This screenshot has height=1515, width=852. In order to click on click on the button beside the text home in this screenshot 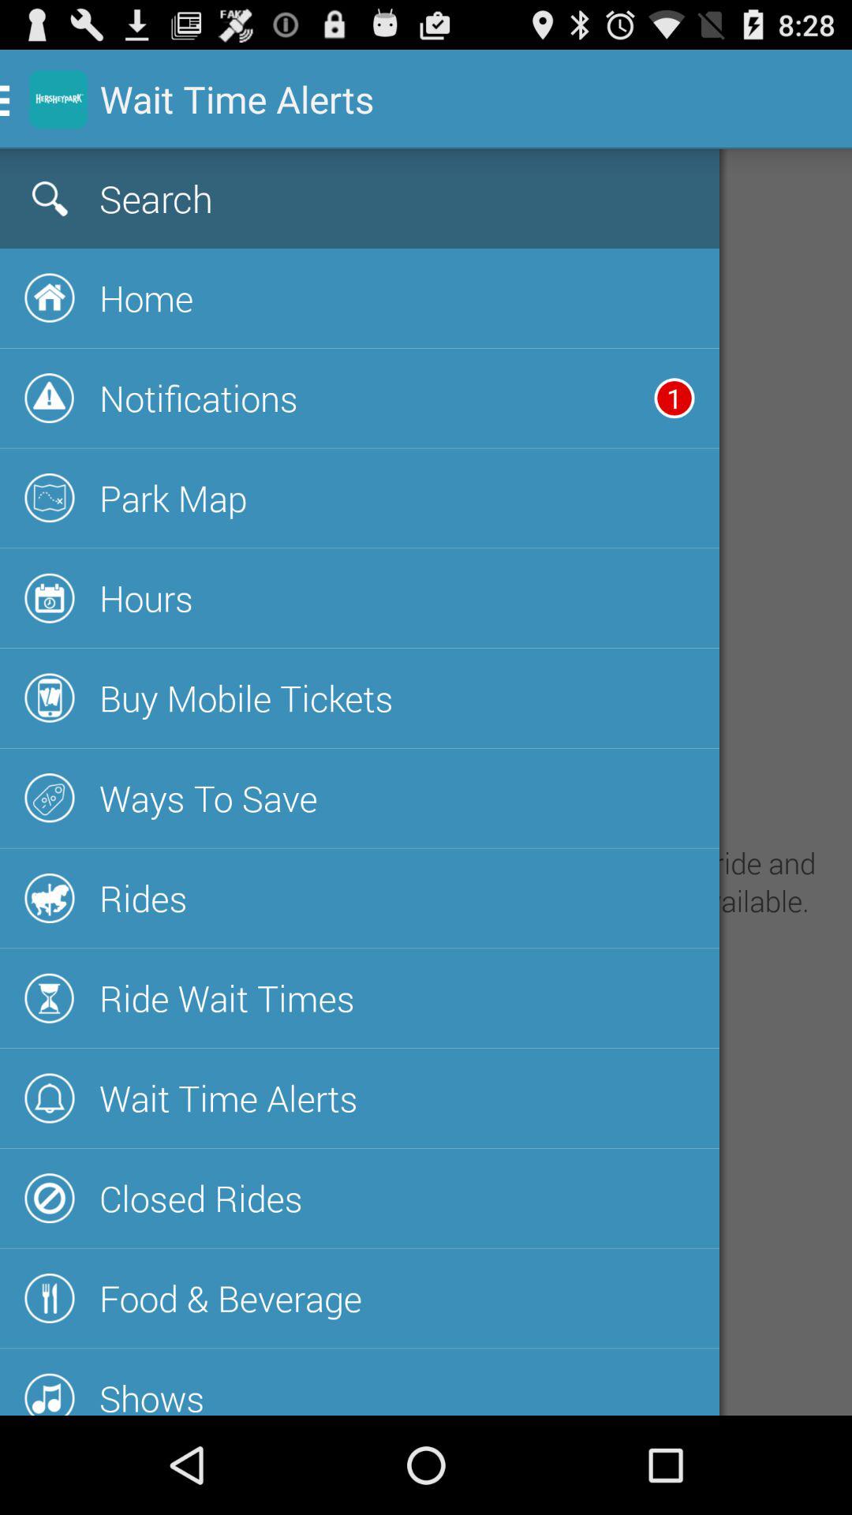, I will do `click(50, 298)`.